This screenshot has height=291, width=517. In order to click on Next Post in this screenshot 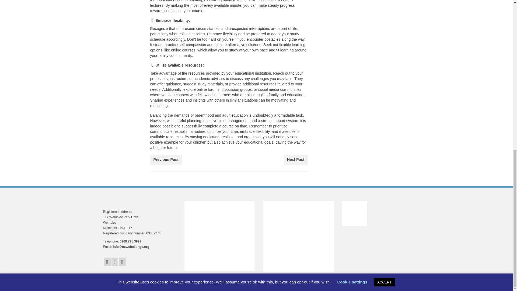, I will do `click(296, 160)`.